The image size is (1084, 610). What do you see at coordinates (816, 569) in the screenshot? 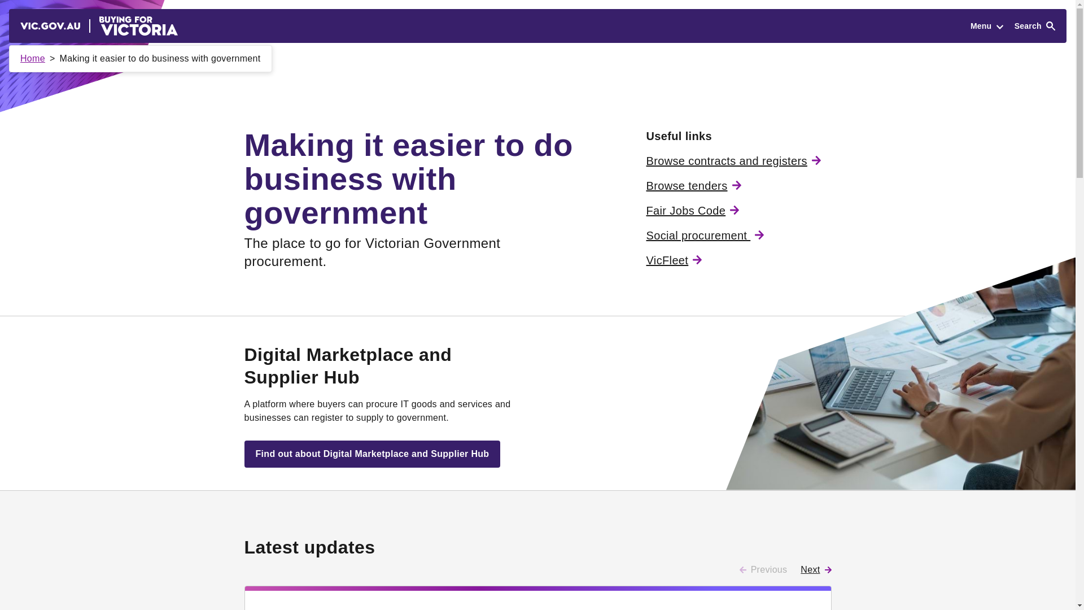
I see `Next` at bounding box center [816, 569].